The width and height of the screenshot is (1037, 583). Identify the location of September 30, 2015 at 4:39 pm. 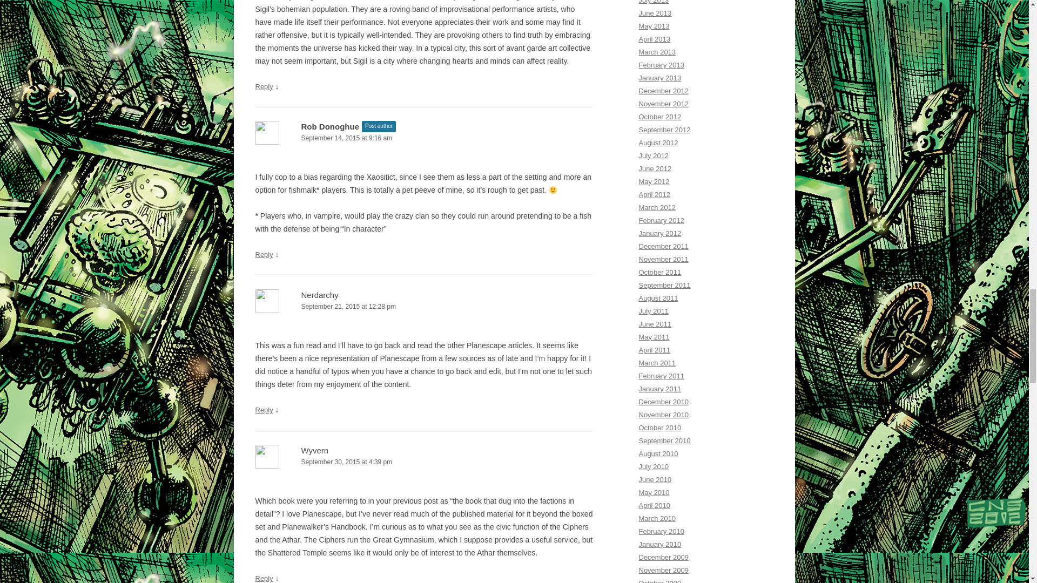
(423, 462).